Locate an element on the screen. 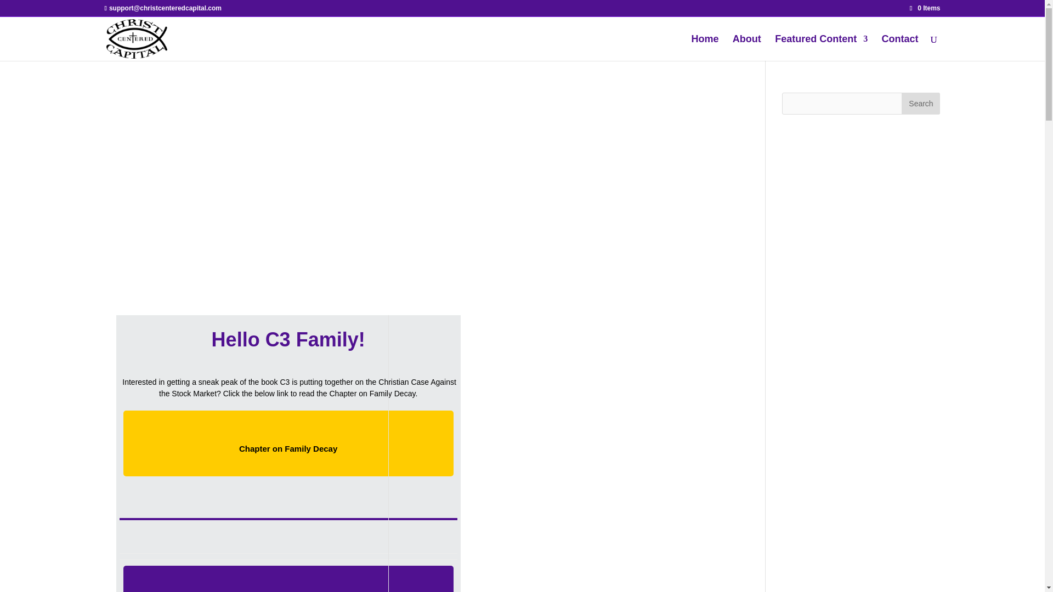  Chapter on Family Decay is located at coordinates (288, 443).